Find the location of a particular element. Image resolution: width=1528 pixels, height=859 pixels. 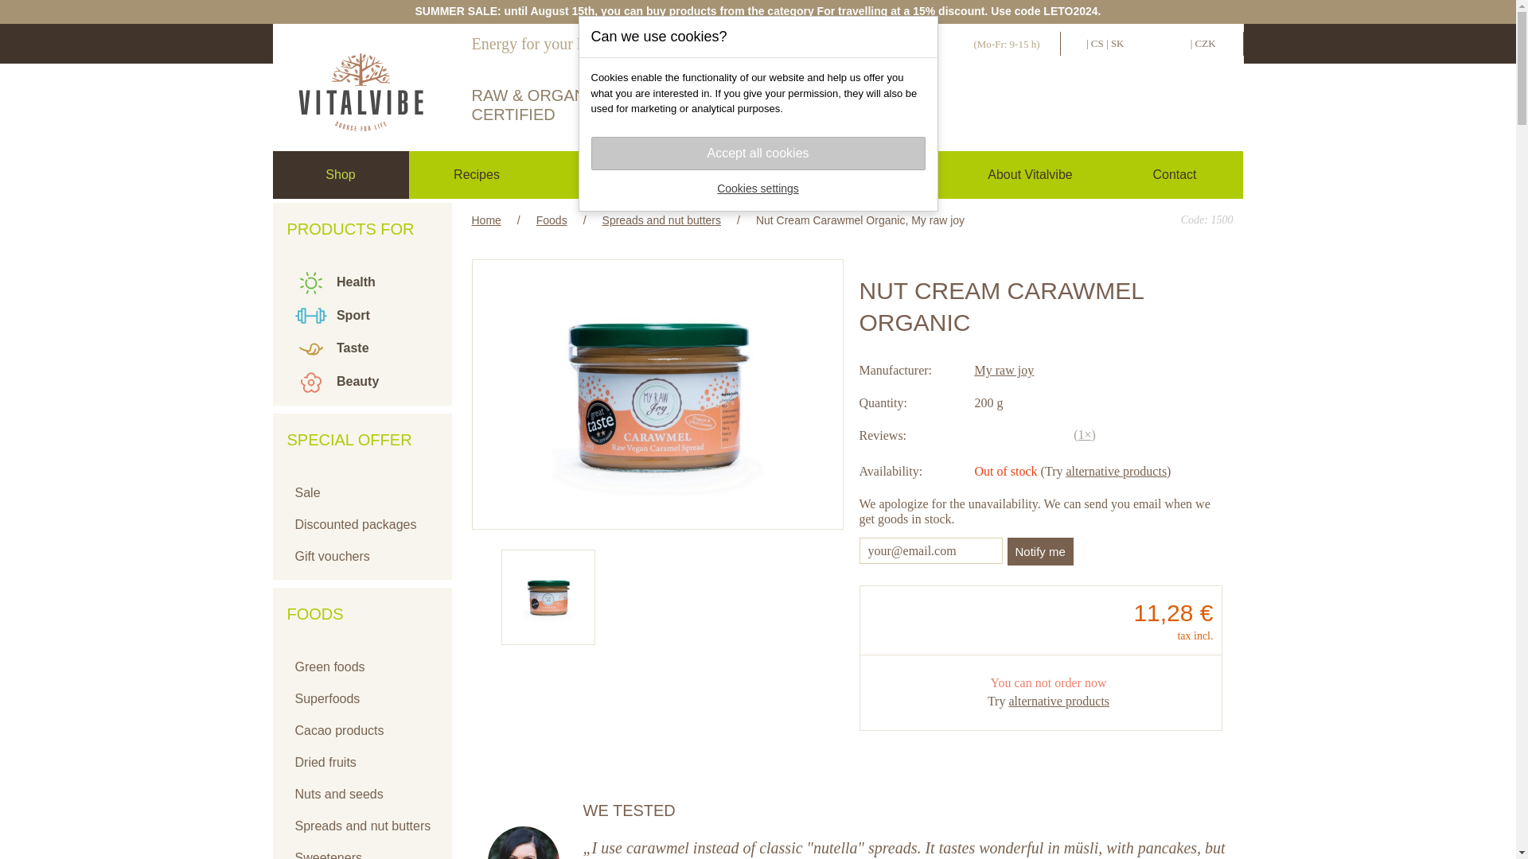

SK is located at coordinates (1117, 43).